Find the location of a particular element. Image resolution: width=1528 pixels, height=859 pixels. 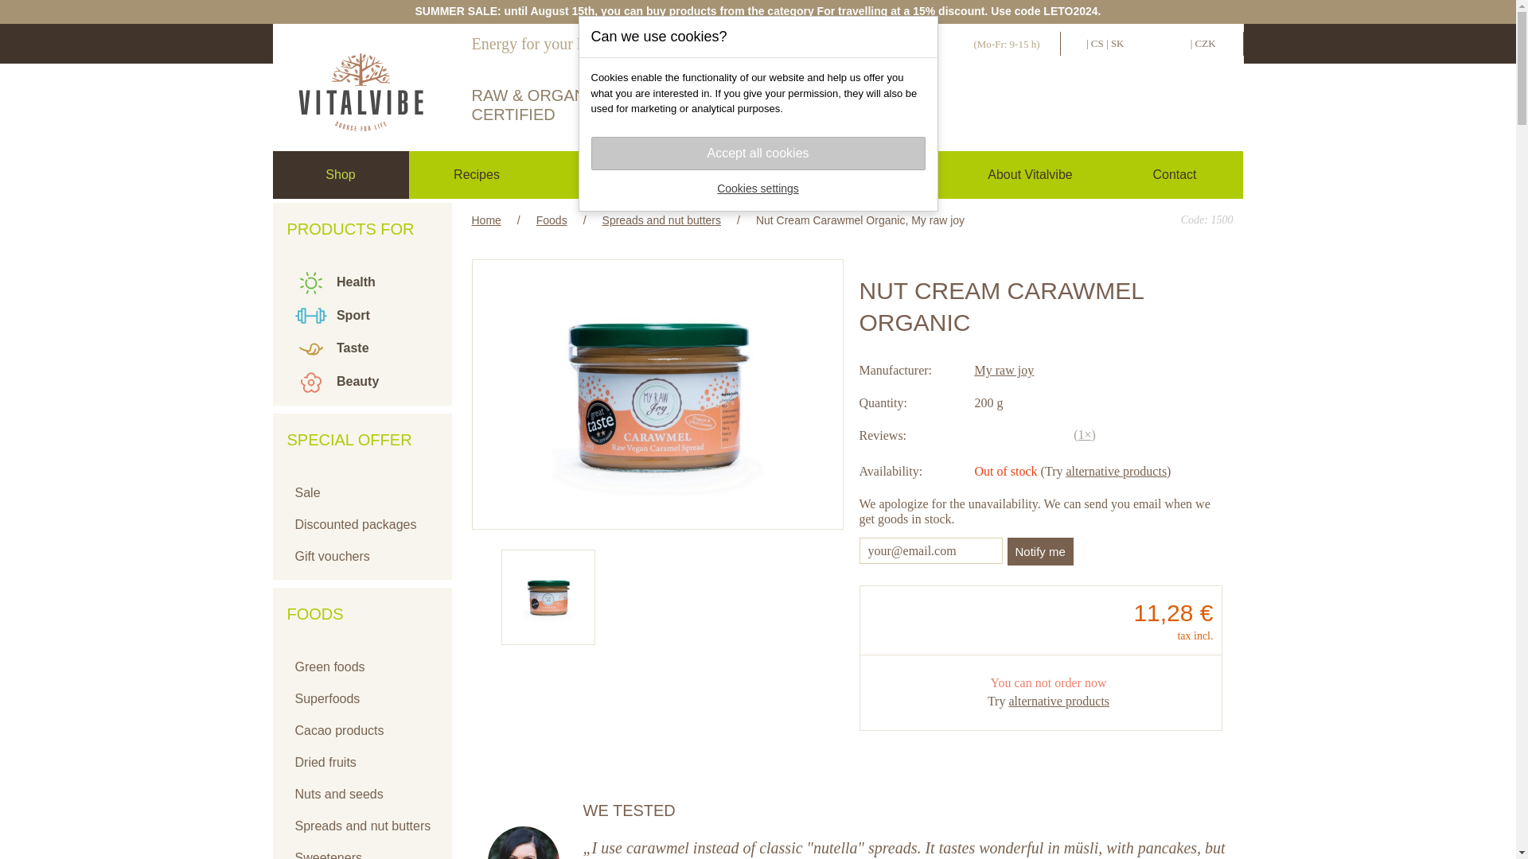

SK is located at coordinates (1117, 43).